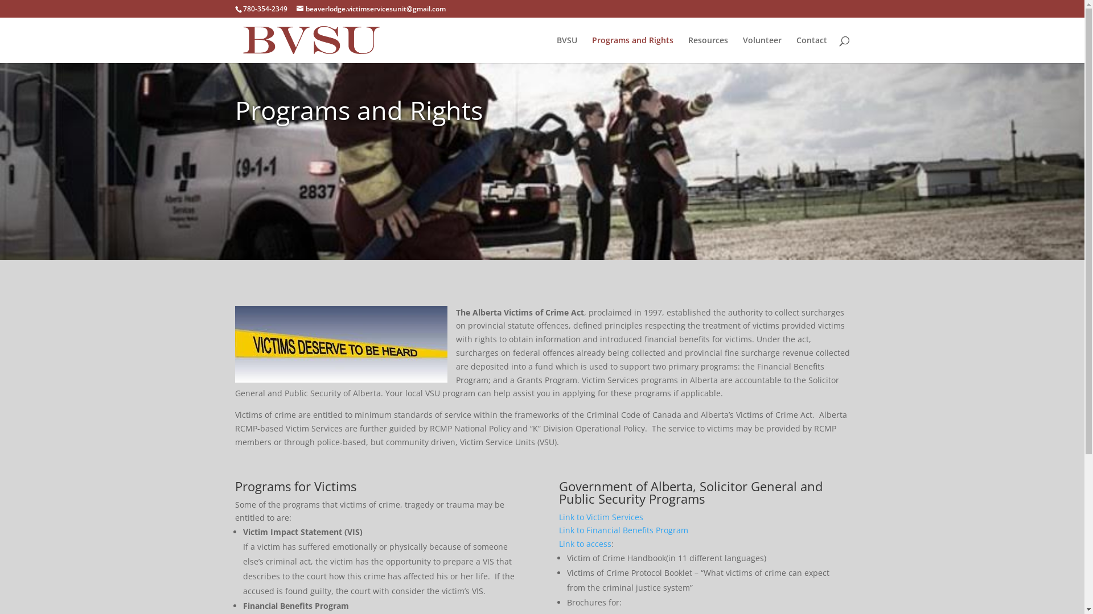 The image size is (1093, 614). Describe the element at coordinates (371, 9) in the screenshot. I see `beaverlodge.victimservicesunit@gmail.com` at that location.